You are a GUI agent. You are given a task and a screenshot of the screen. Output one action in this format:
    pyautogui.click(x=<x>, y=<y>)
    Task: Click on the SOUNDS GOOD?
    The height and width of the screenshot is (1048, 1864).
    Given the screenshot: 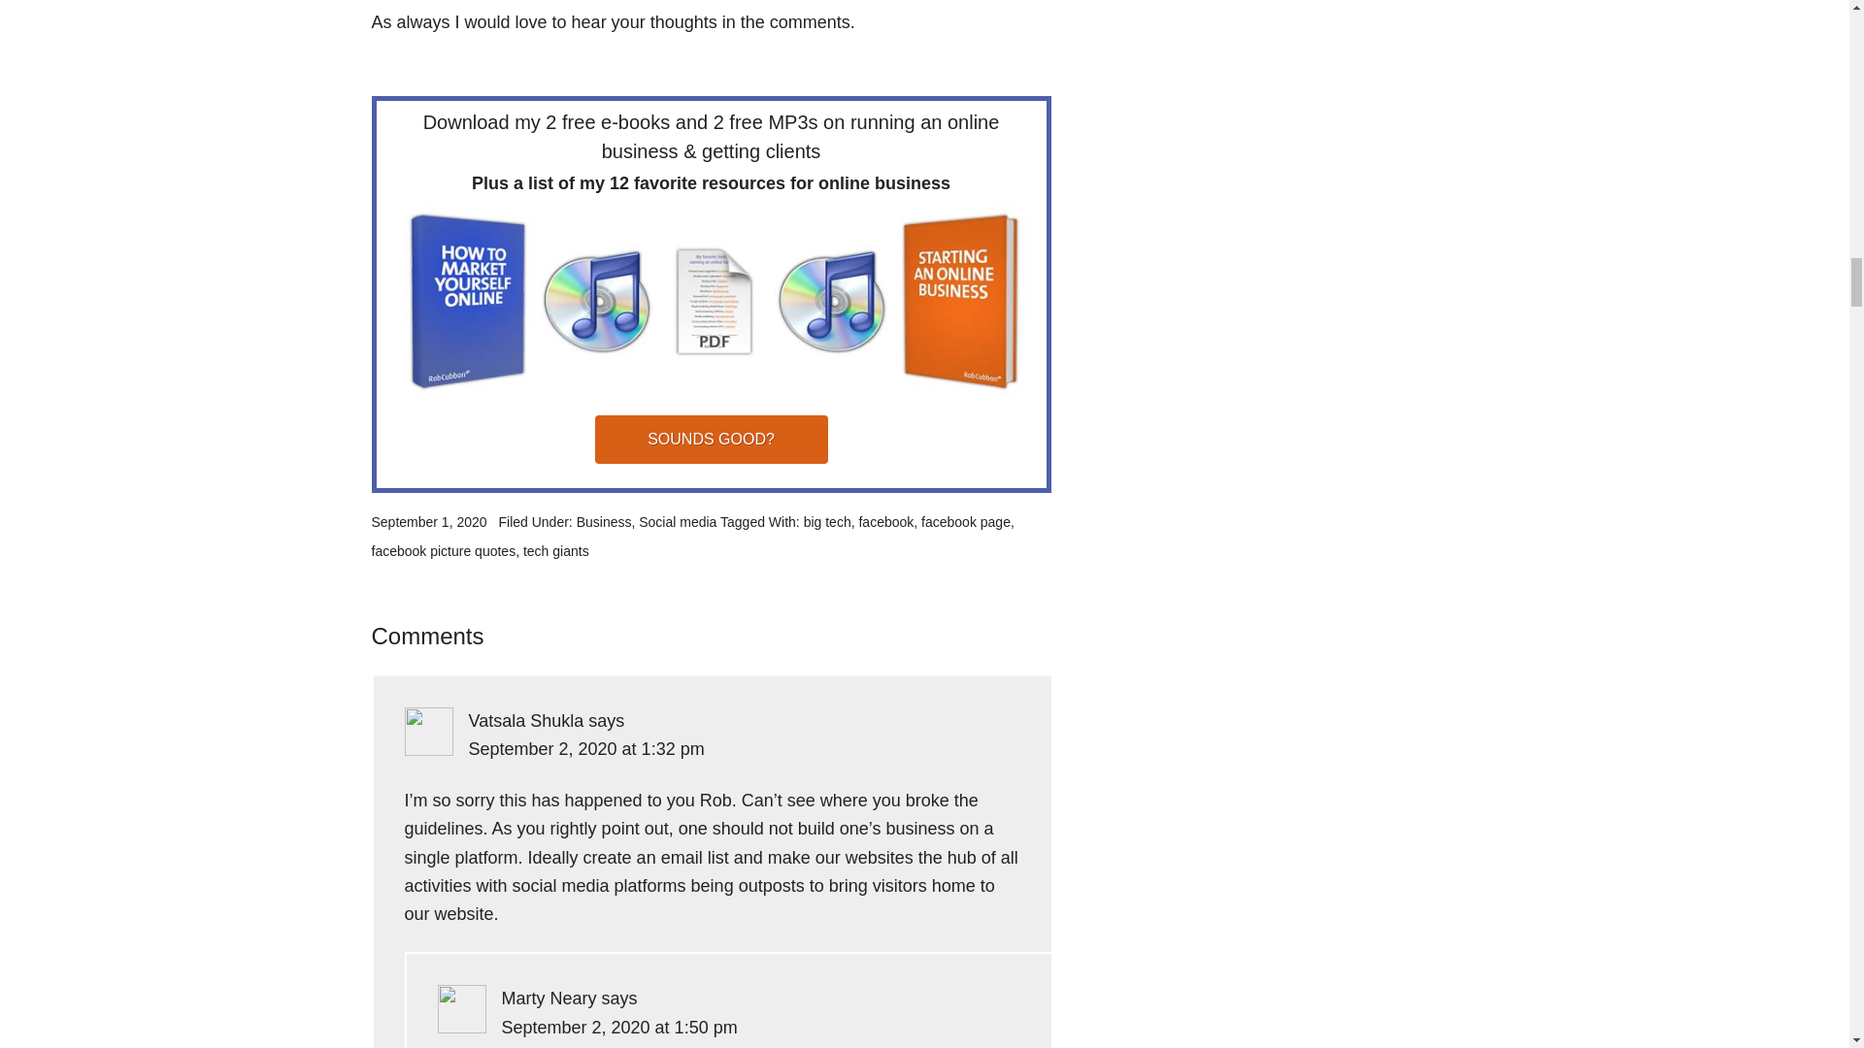 What is the action you would take?
    pyautogui.click(x=711, y=439)
    